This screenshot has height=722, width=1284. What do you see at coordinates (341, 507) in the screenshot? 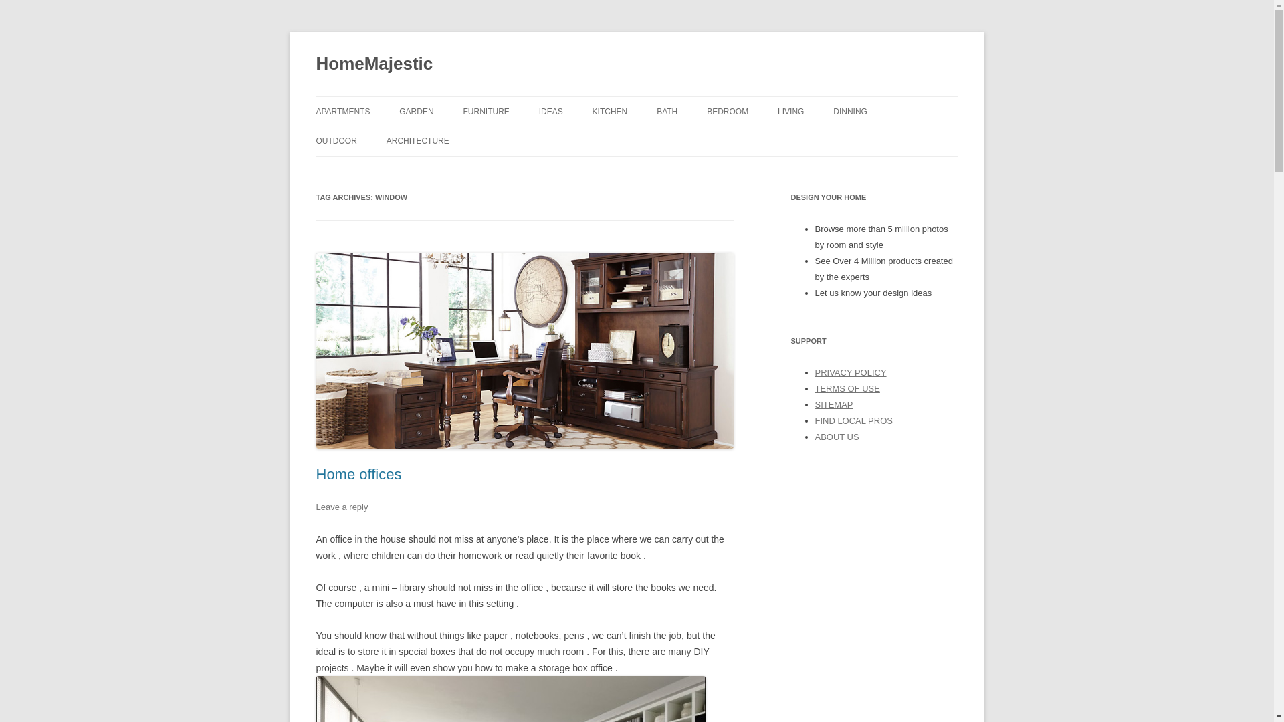
I see `Leave a reply` at bounding box center [341, 507].